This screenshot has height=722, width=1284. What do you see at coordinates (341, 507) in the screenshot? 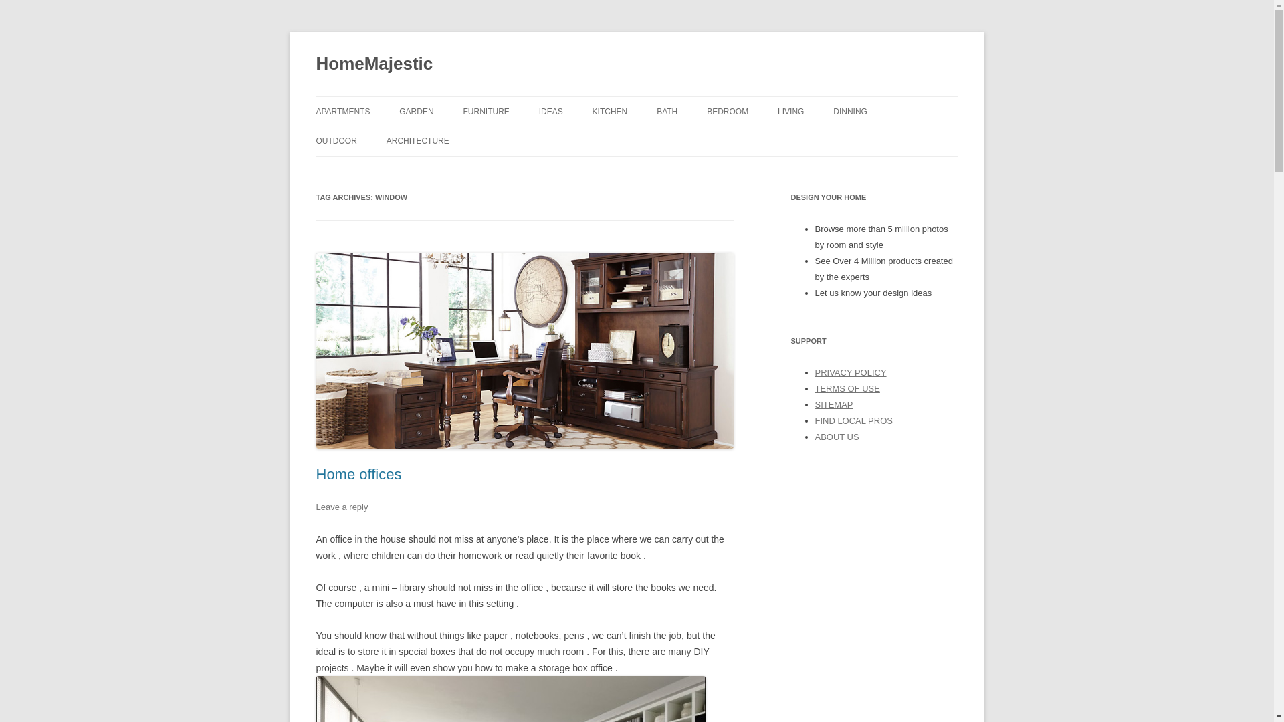
I see `Leave a reply` at bounding box center [341, 507].